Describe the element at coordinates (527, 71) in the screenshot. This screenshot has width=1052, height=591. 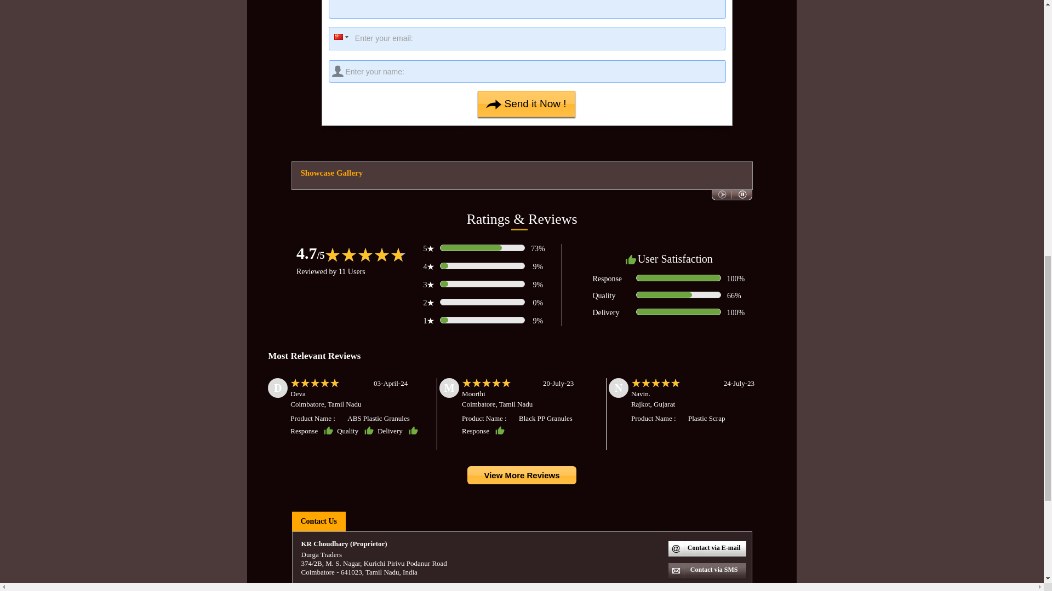
I see `Enter your name:` at that location.